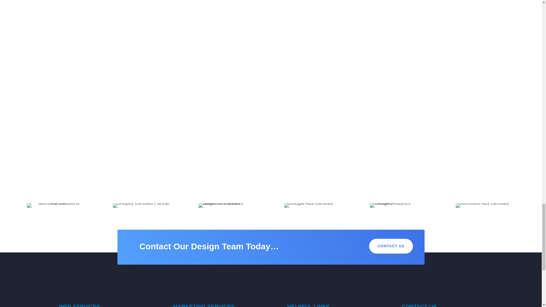 The width and height of the screenshot is (546, 307). Describe the element at coordinates (399, 205) in the screenshot. I see `Google Analytics Certified` at that location.